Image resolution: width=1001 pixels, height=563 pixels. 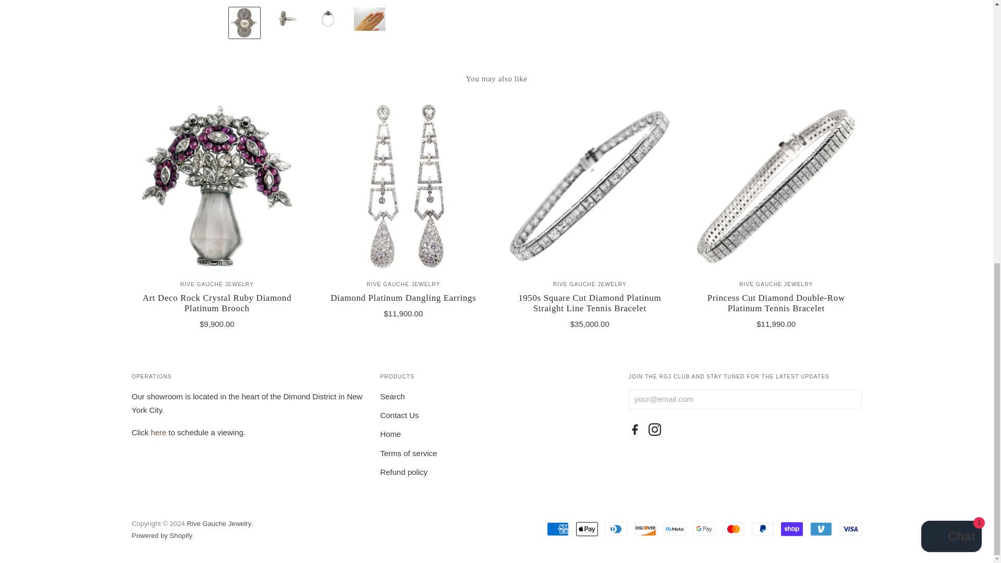 What do you see at coordinates (734, 529) in the screenshot?
I see `Mastercard` at bounding box center [734, 529].